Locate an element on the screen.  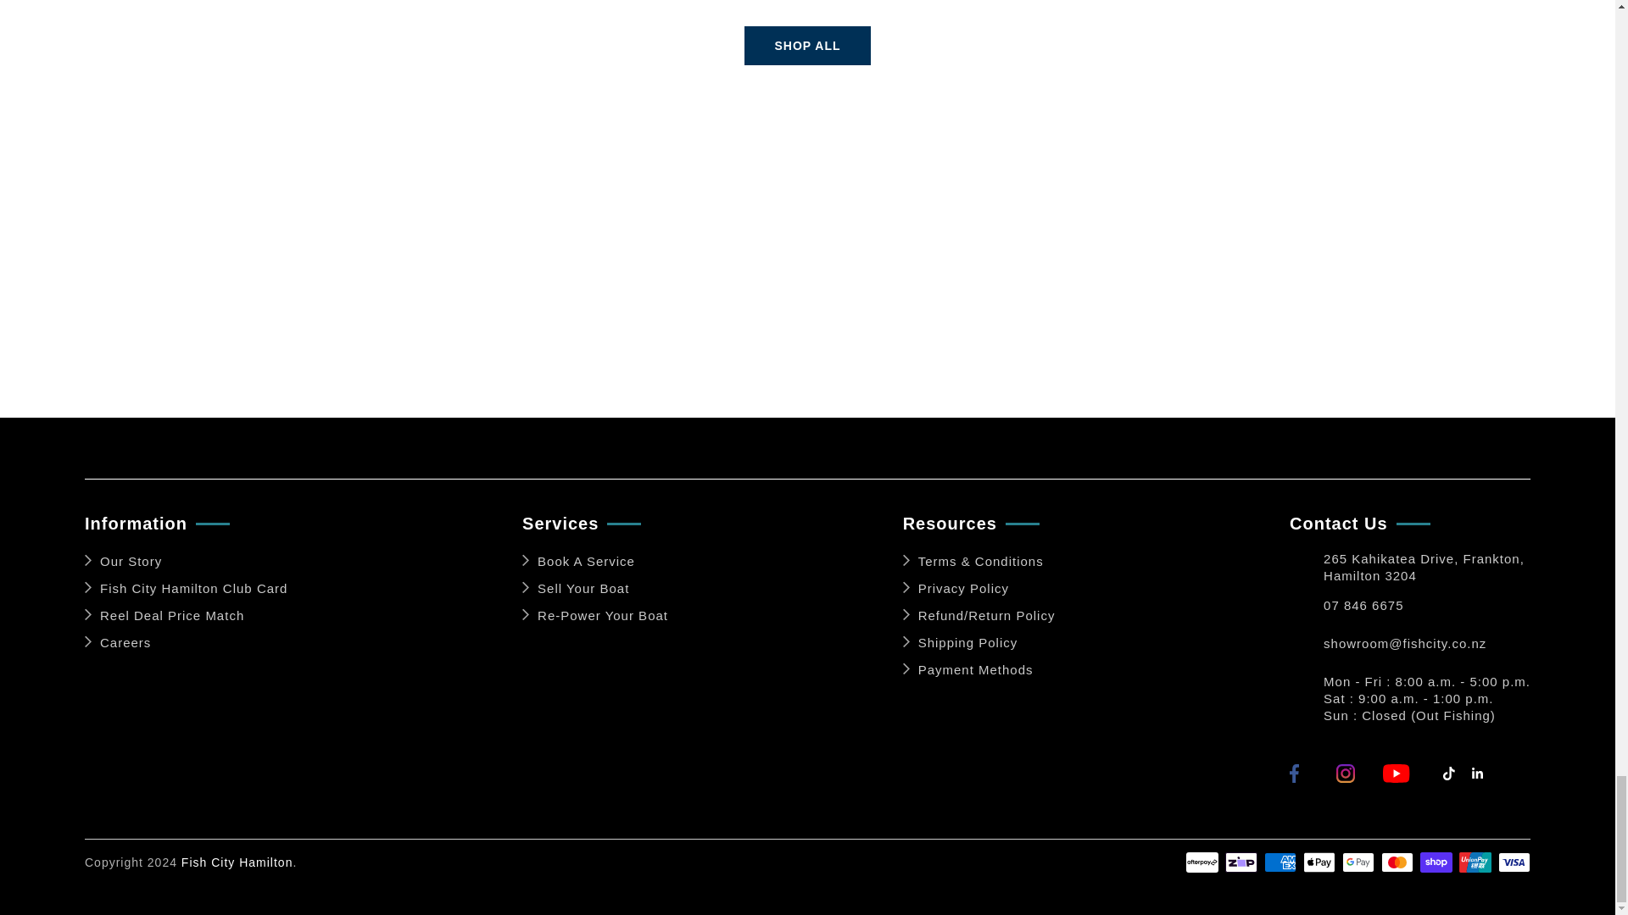
Contact Us is located at coordinates (1306, 610).